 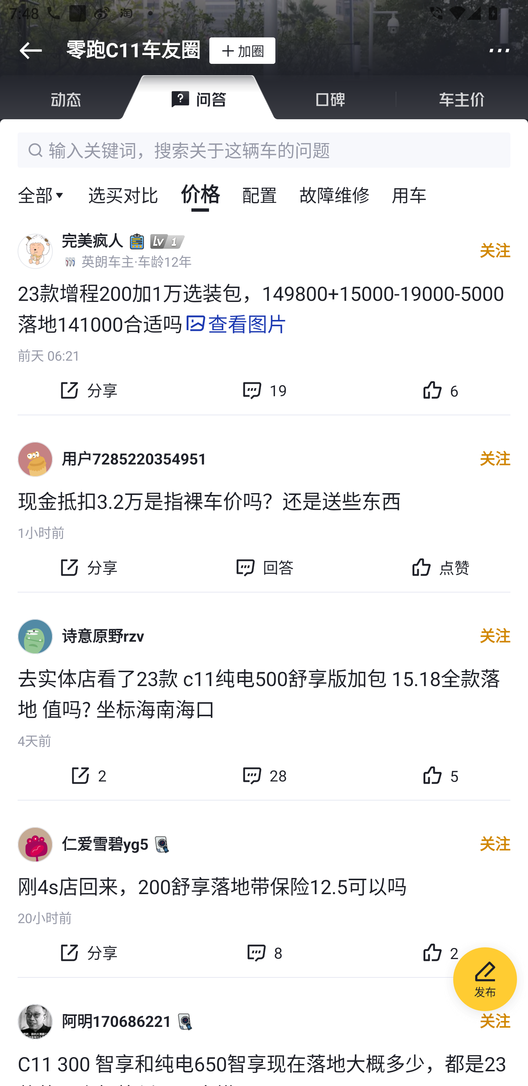 I want to click on 点赞, so click(x=440, y=567).